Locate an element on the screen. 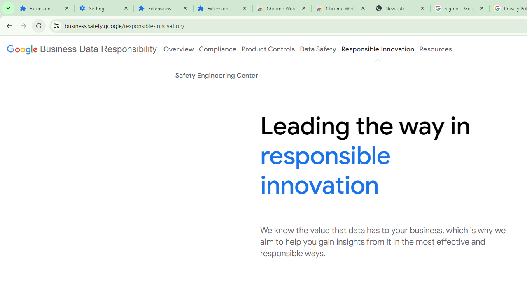 The height and width of the screenshot is (296, 527). Reload is located at coordinates (39, 25).